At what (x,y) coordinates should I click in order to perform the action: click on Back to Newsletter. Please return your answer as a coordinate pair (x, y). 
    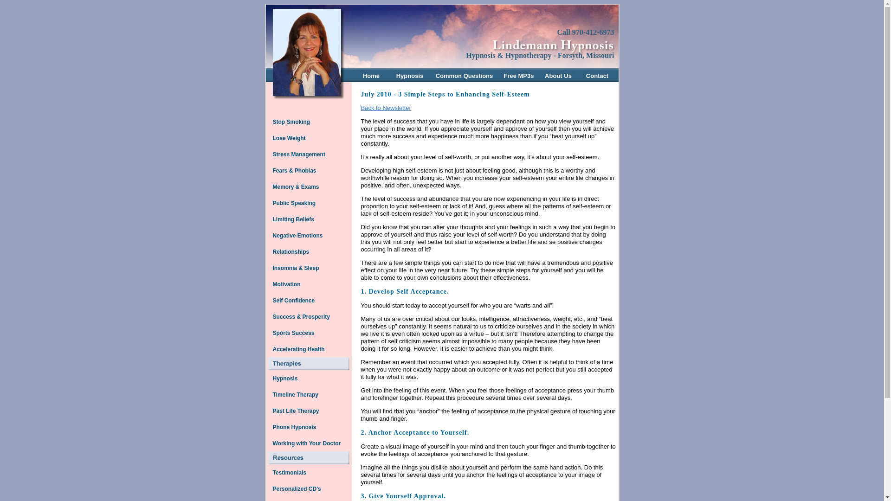
    Looking at the image, I should click on (386, 108).